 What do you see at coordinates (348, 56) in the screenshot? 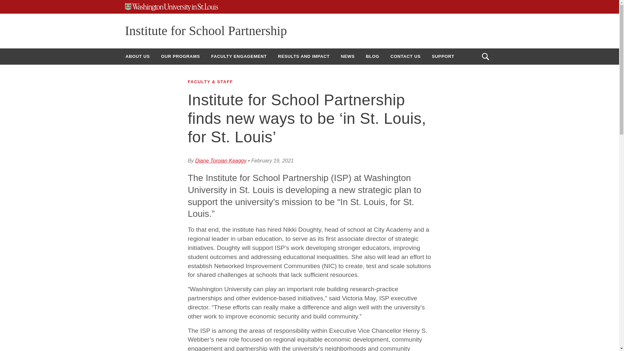
I see `NEWS` at bounding box center [348, 56].